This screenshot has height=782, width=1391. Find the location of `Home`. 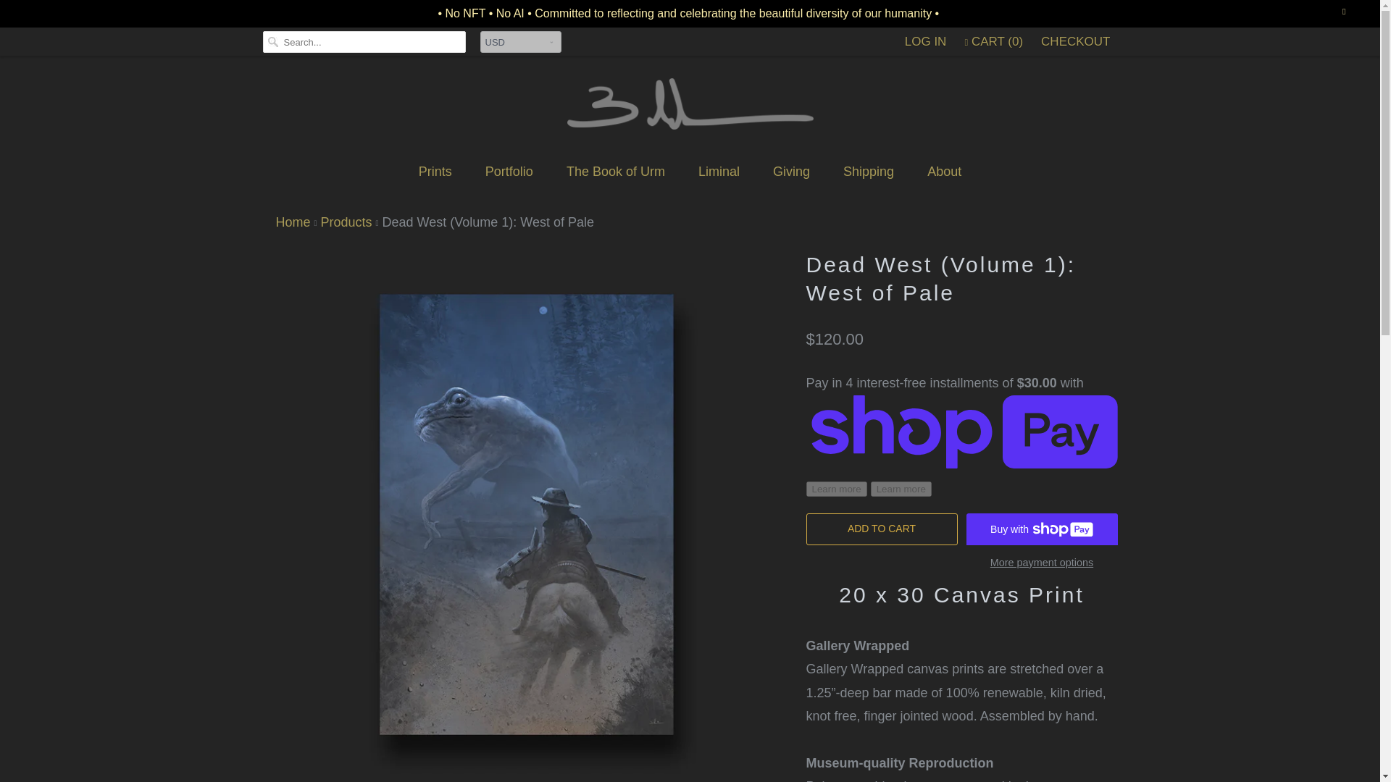

Home is located at coordinates (293, 222).